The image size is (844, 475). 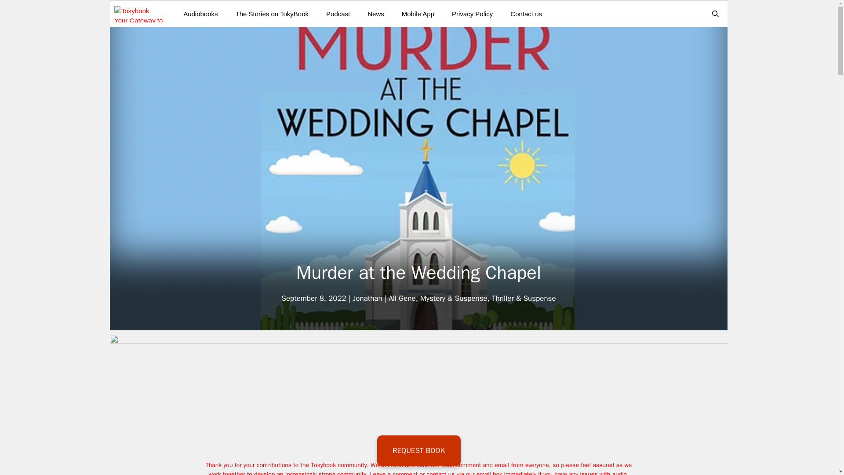 What do you see at coordinates (142, 14) in the screenshot?
I see `Tokybook: Your Gateway to Freemium Audiobooks` at bounding box center [142, 14].